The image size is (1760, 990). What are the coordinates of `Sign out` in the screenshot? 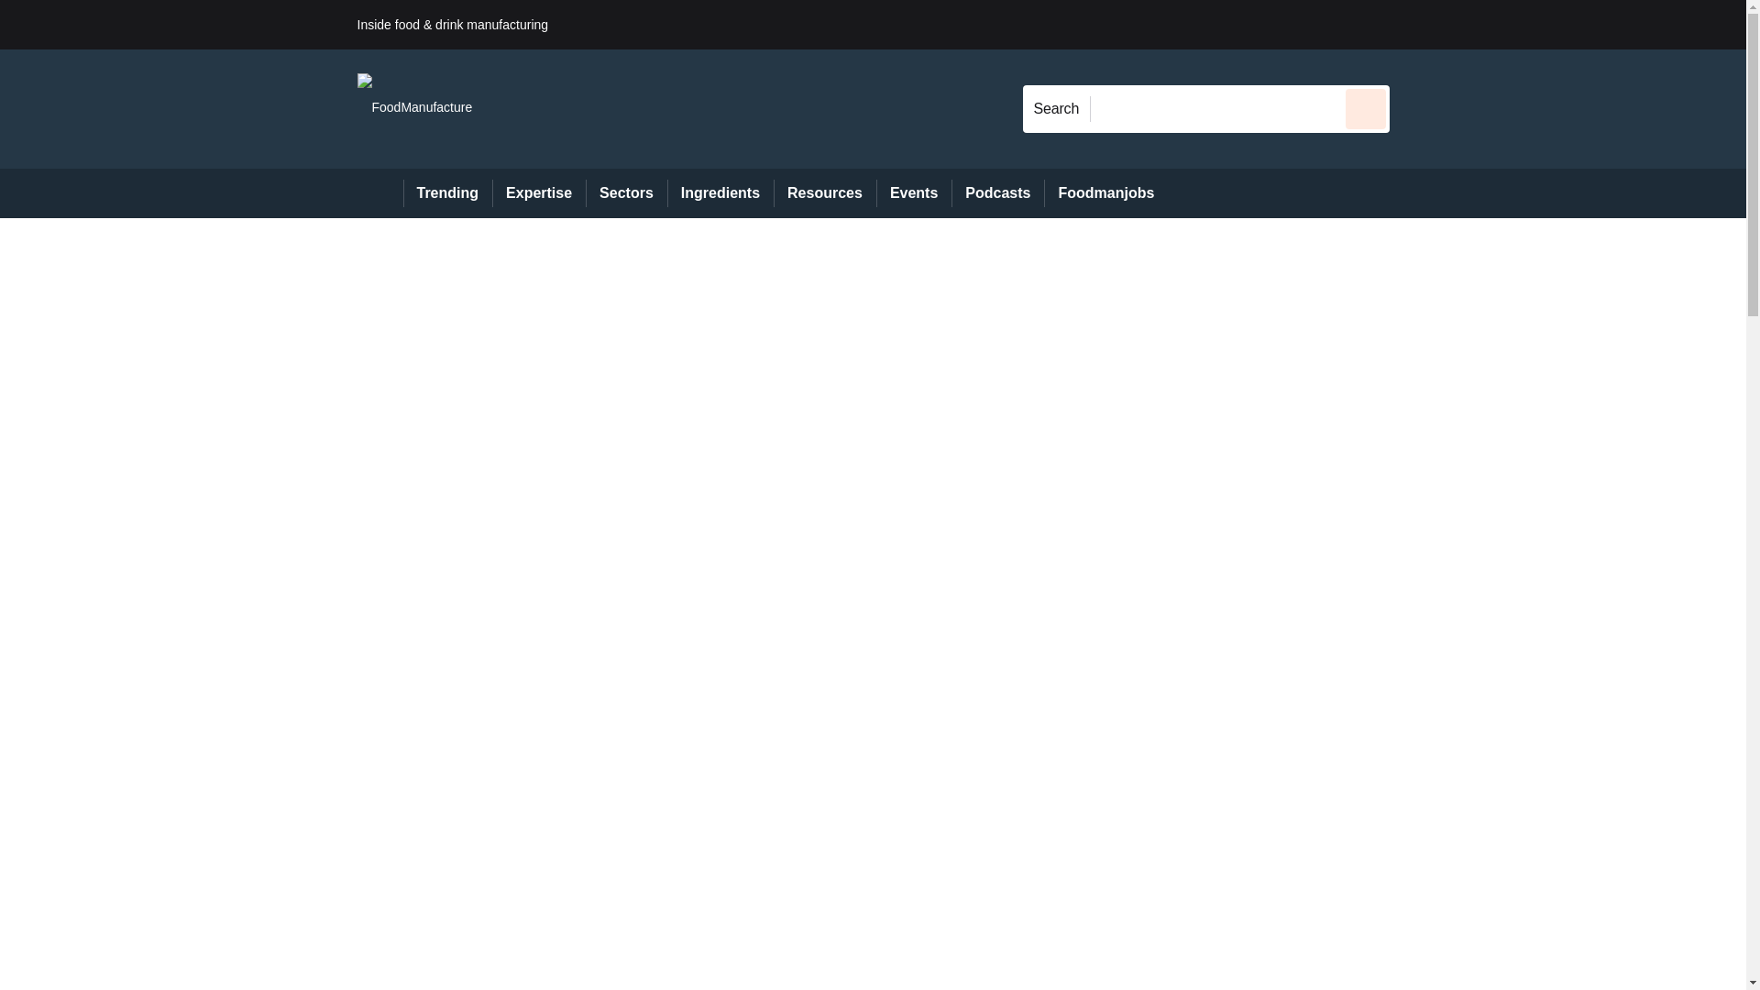 It's located at (1420, 24).